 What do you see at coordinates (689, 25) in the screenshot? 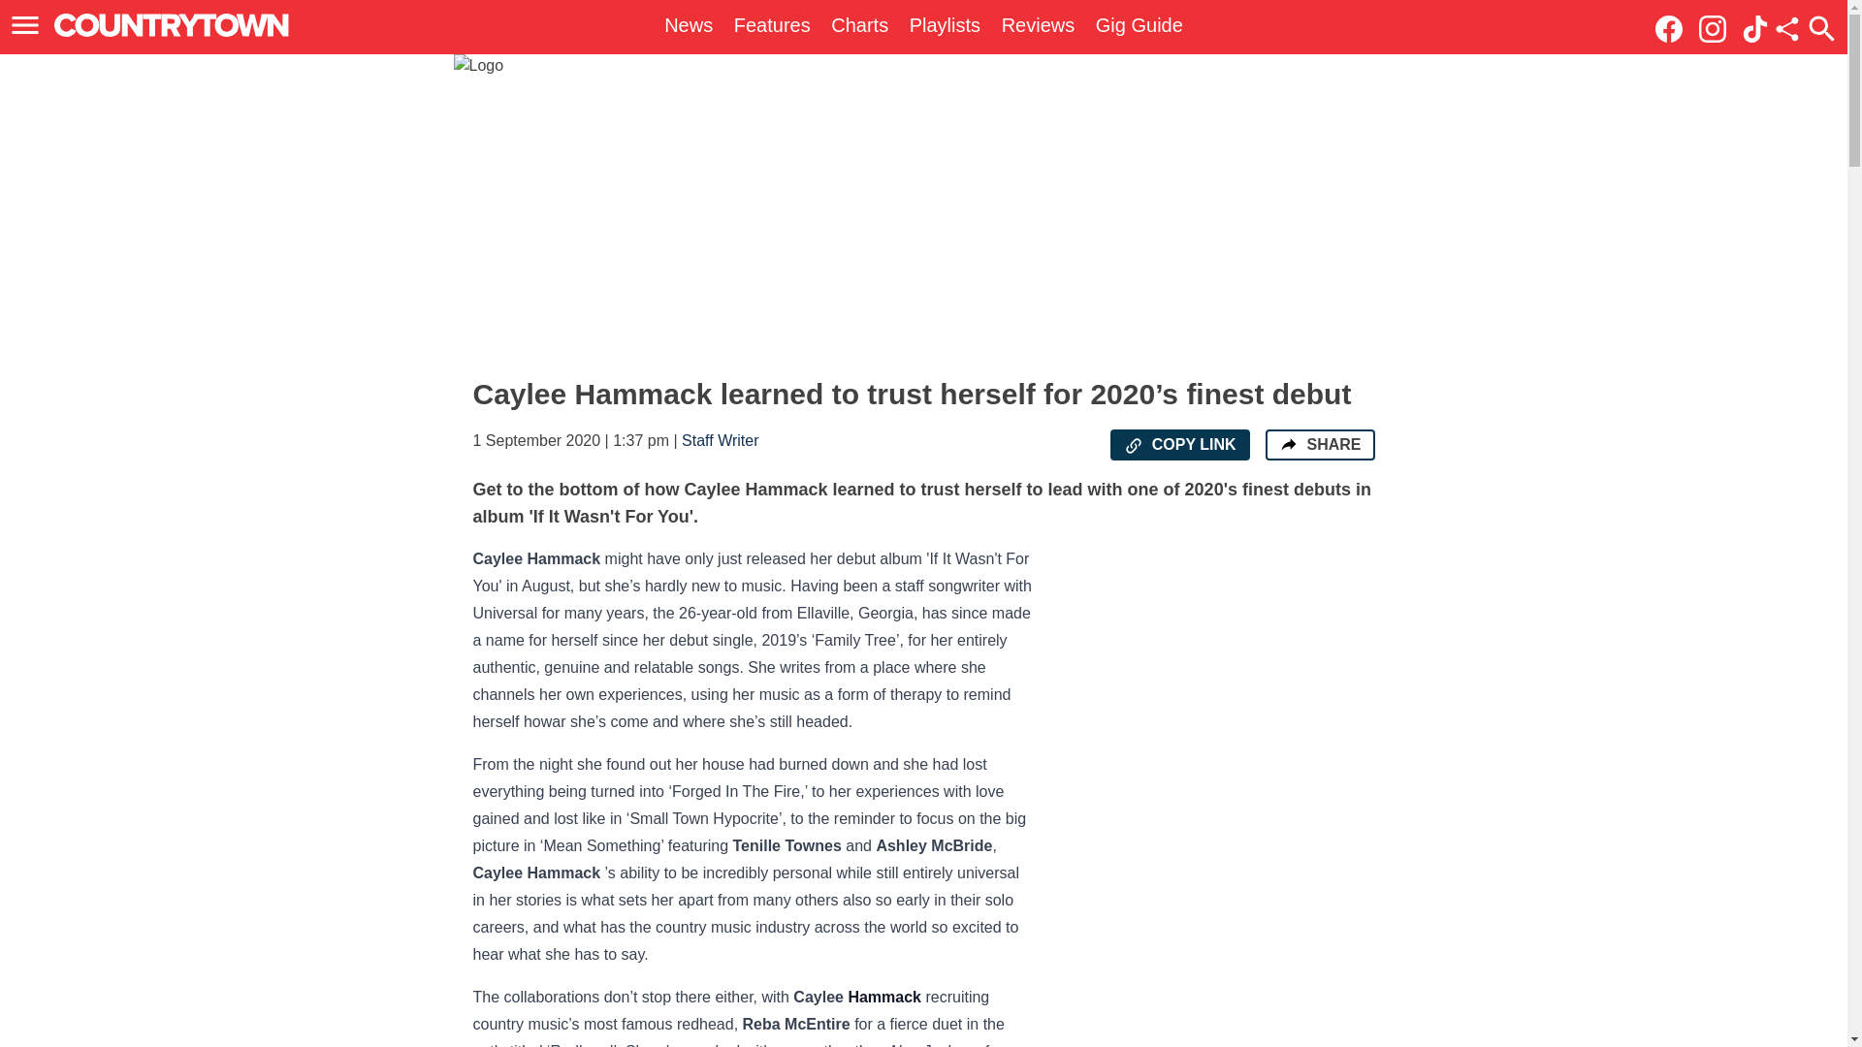
I see `News` at bounding box center [689, 25].